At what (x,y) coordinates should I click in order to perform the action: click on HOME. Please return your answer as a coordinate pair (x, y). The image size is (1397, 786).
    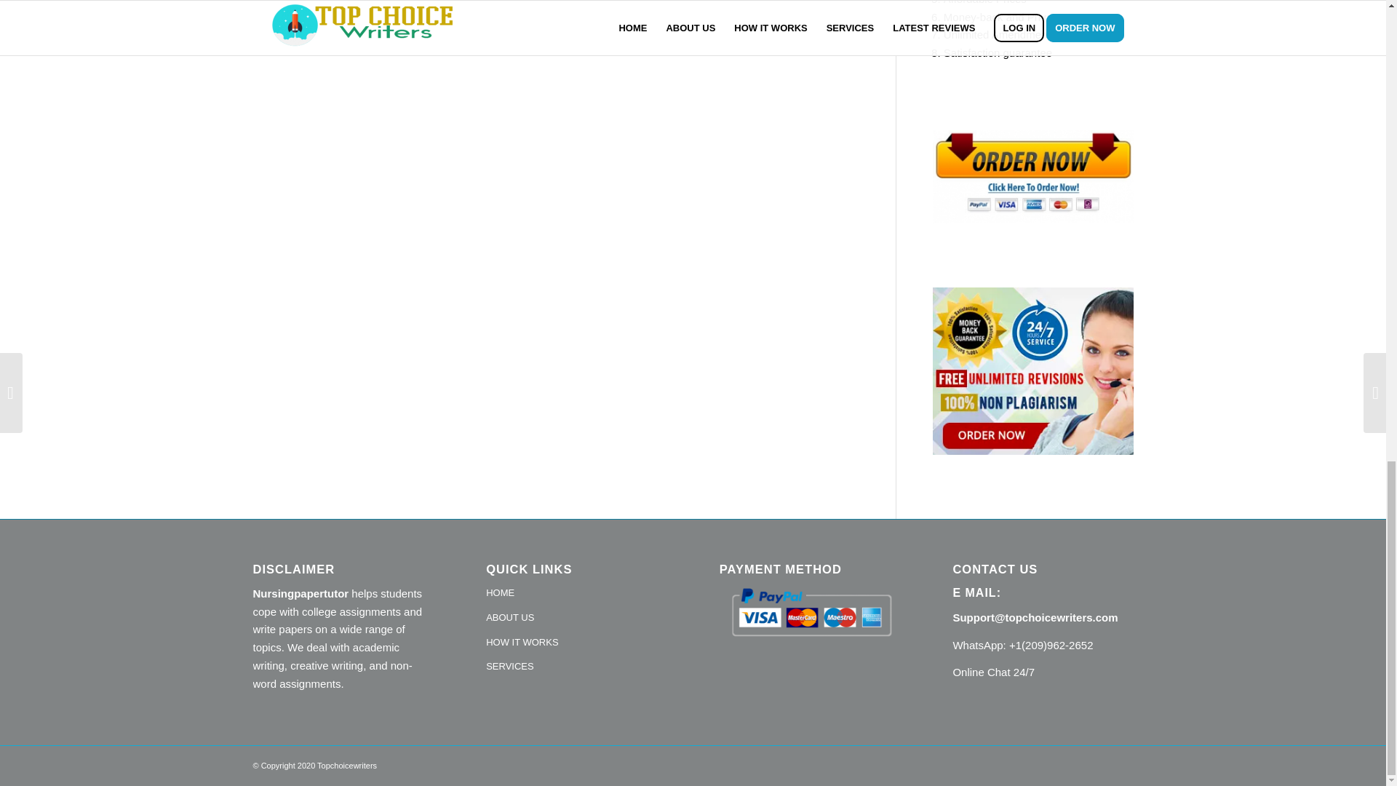
    Looking at the image, I should click on (576, 594).